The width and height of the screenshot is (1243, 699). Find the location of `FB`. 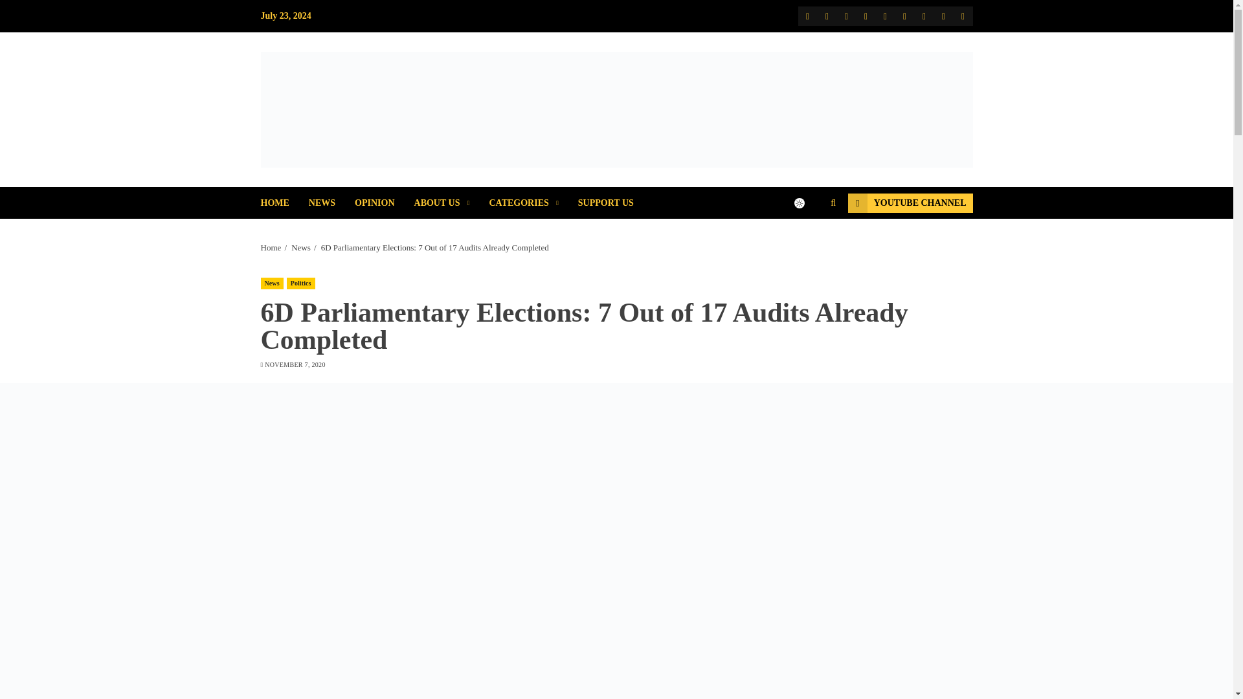

FB is located at coordinates (807, 16).